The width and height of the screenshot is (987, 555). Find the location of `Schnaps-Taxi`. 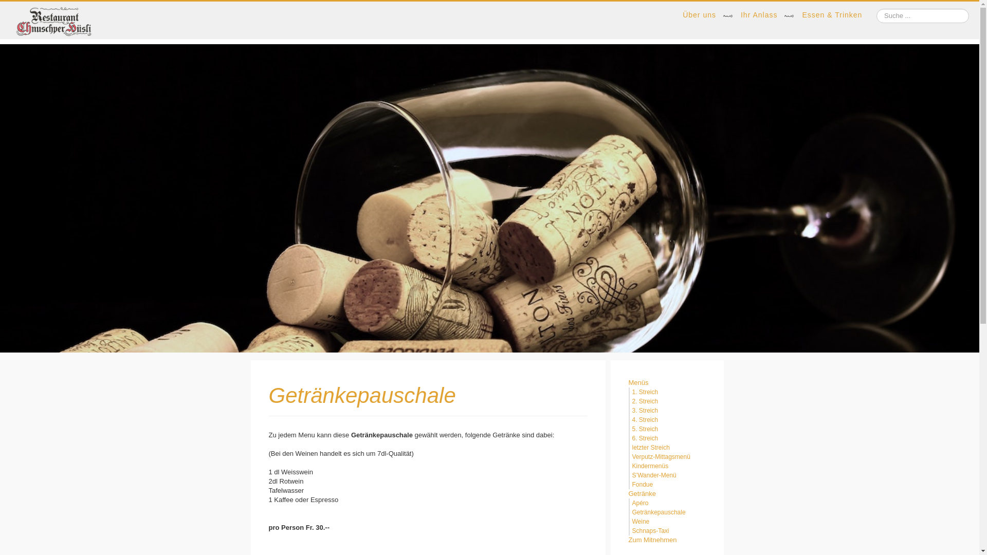

Schnaps-Taxi is located at coordinates (651, 531).